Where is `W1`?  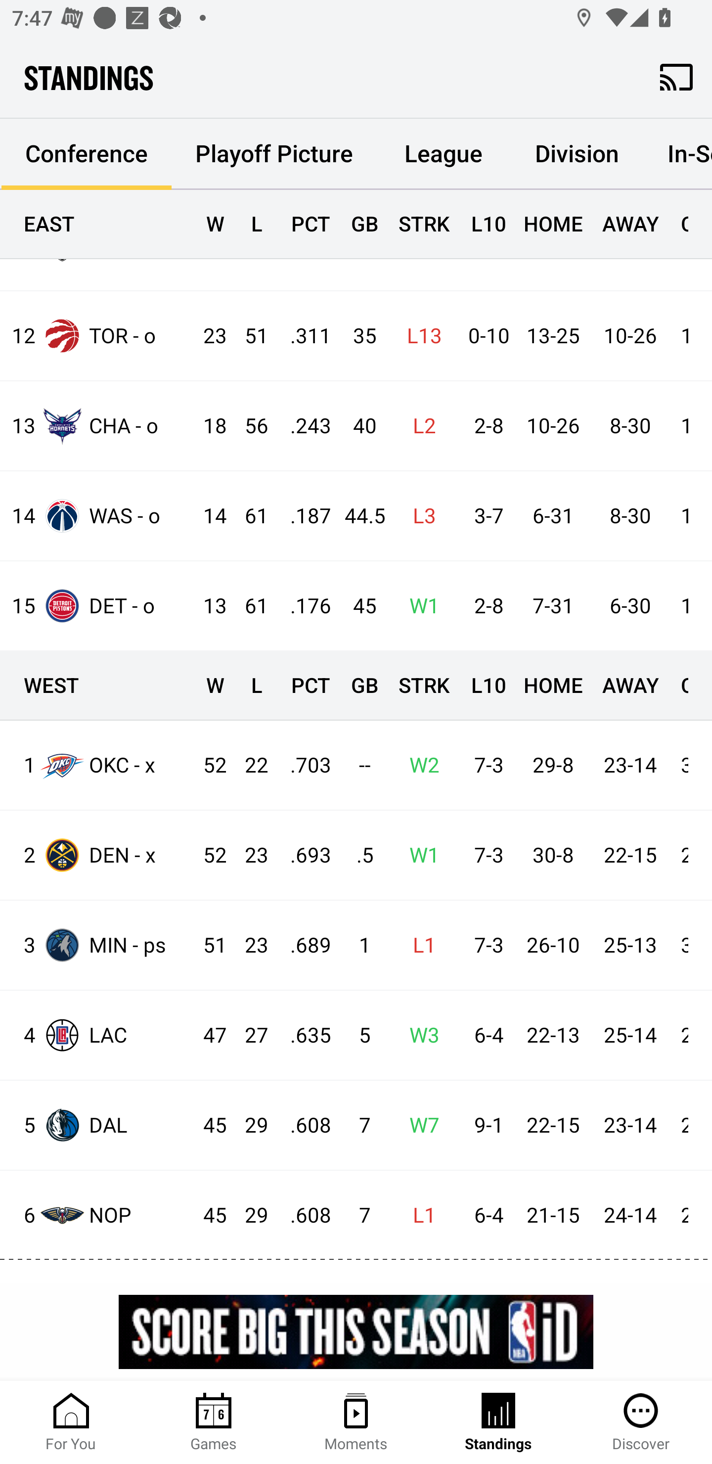
W1 is located at coordinates (419, 856).